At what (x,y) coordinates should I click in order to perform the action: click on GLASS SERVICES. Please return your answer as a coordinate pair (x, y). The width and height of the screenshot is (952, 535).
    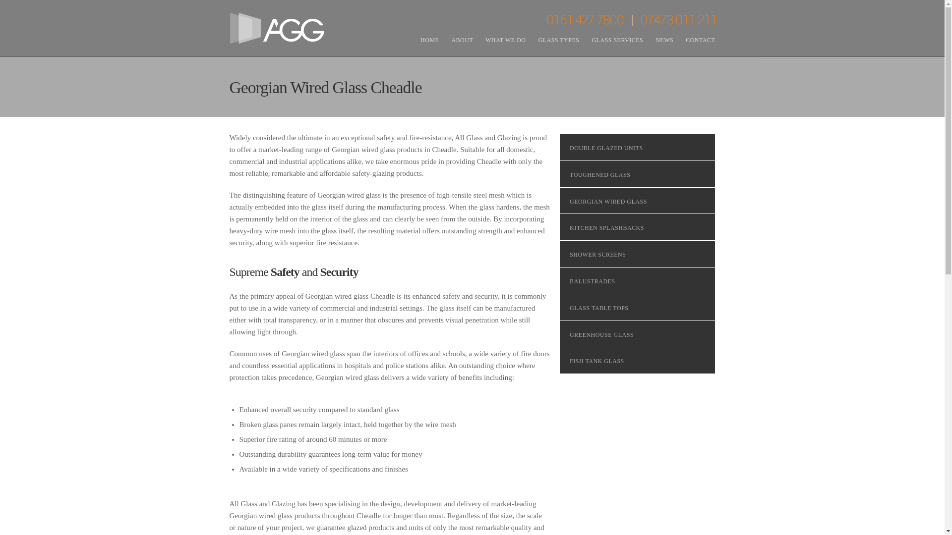
    Looking at the image, I should click on (617, 40).